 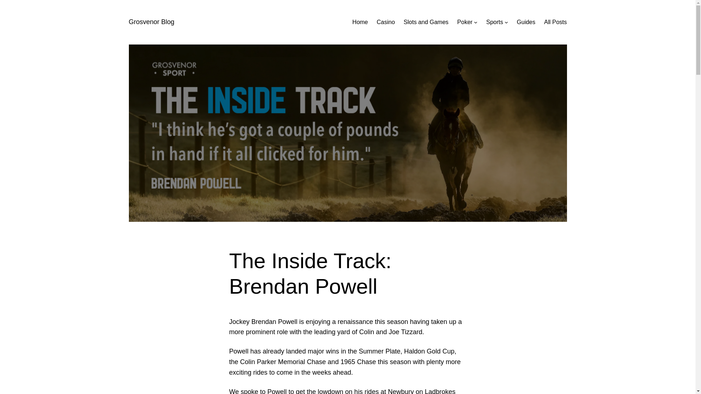 What do you see at coordinates (464, 22) in the screenshot?
I see `Poker` at bounding box center [464, 22].